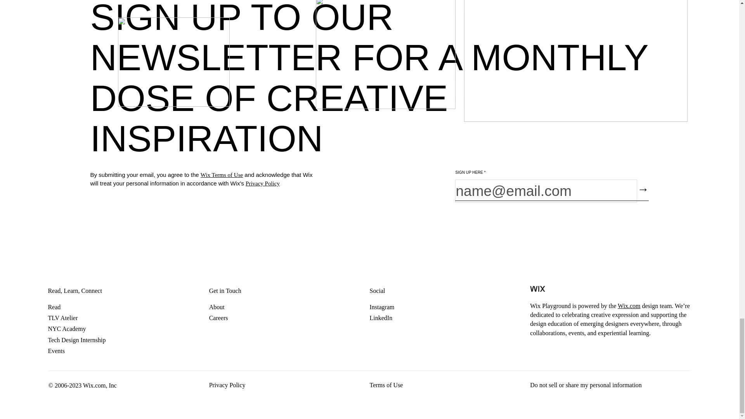  What do you see at coordinates (82, 340) in the screenshot?
I see `Tech Design Internship` at bounding box center [82, 340].